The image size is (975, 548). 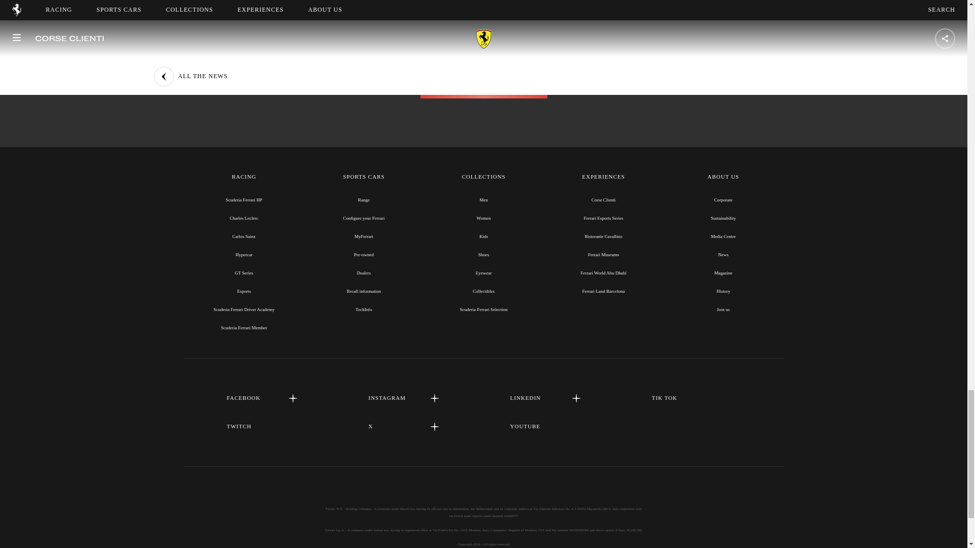 What do you see at coordinates (364, 218) in the screenshot?
I see `Configure your Ferrari` at bounding box center [364, 218].